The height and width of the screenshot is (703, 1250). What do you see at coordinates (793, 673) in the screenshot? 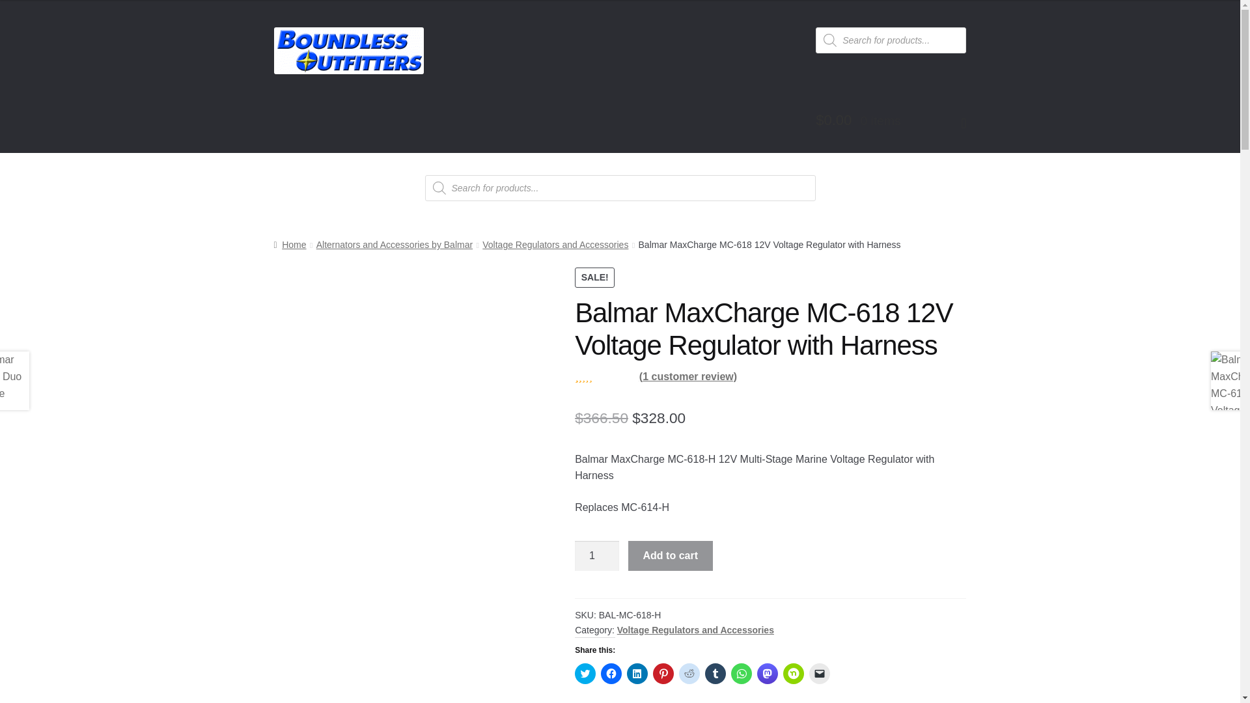
I see `Click to share on Nextdoor` at bounding box center [793, 673].